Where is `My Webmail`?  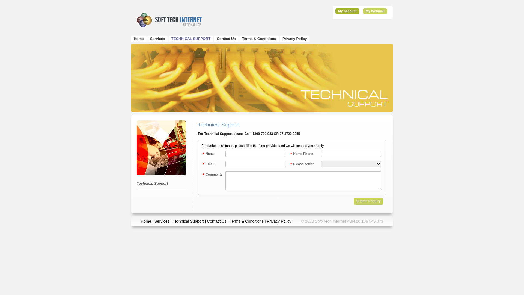 My Webmail is located at coordinates (375, 11).